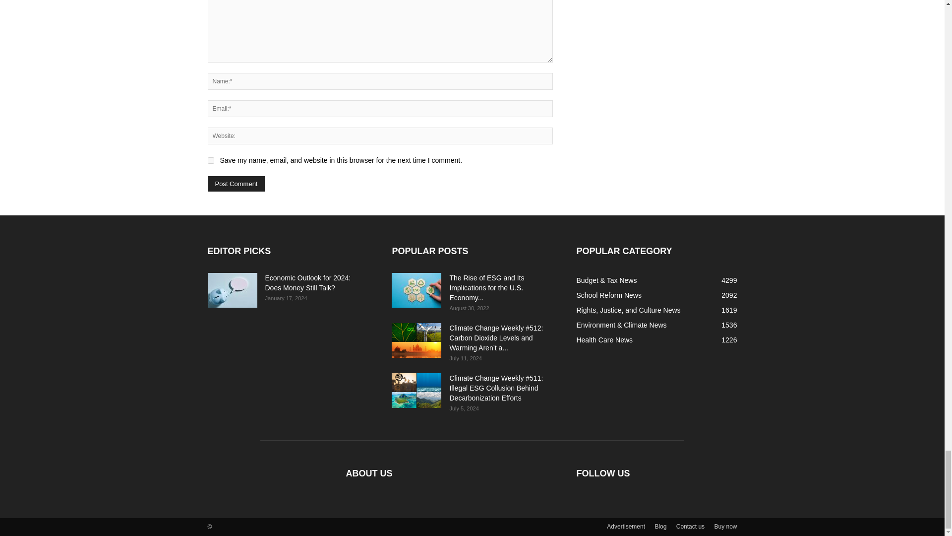  What do you see at coordinates (210, 161) in the screenshot?
I see `yes` at bounding box center [210, 161].